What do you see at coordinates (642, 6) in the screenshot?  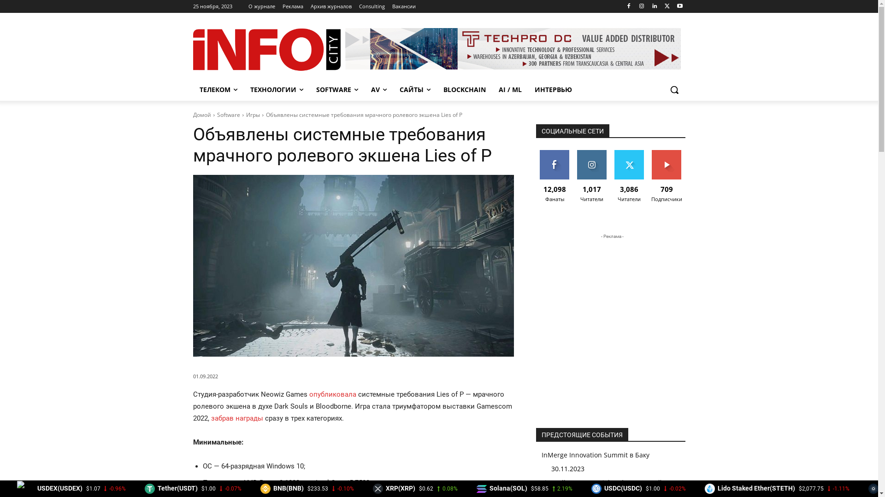 I see `Instagram` at bounding box center [642, 6].